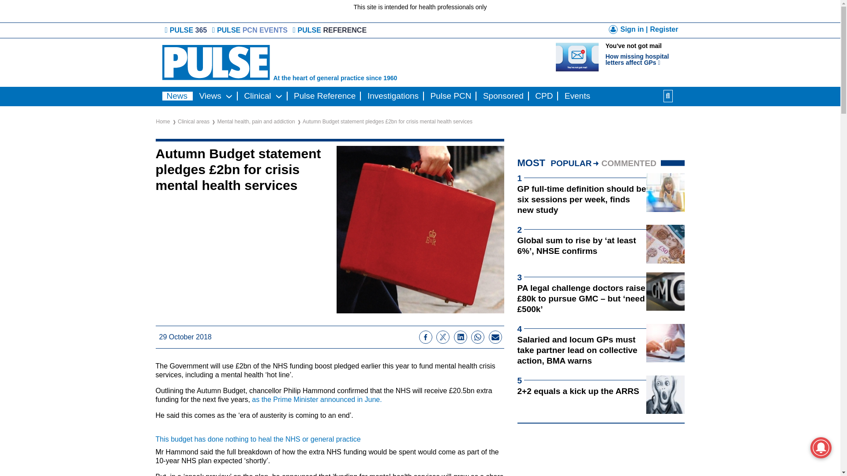 The width and height of the screenshot is (847, 476). Describe the element at coordinates (177, 96) in the screenshot. I see `PULSE PCN EVENTS` at that location.